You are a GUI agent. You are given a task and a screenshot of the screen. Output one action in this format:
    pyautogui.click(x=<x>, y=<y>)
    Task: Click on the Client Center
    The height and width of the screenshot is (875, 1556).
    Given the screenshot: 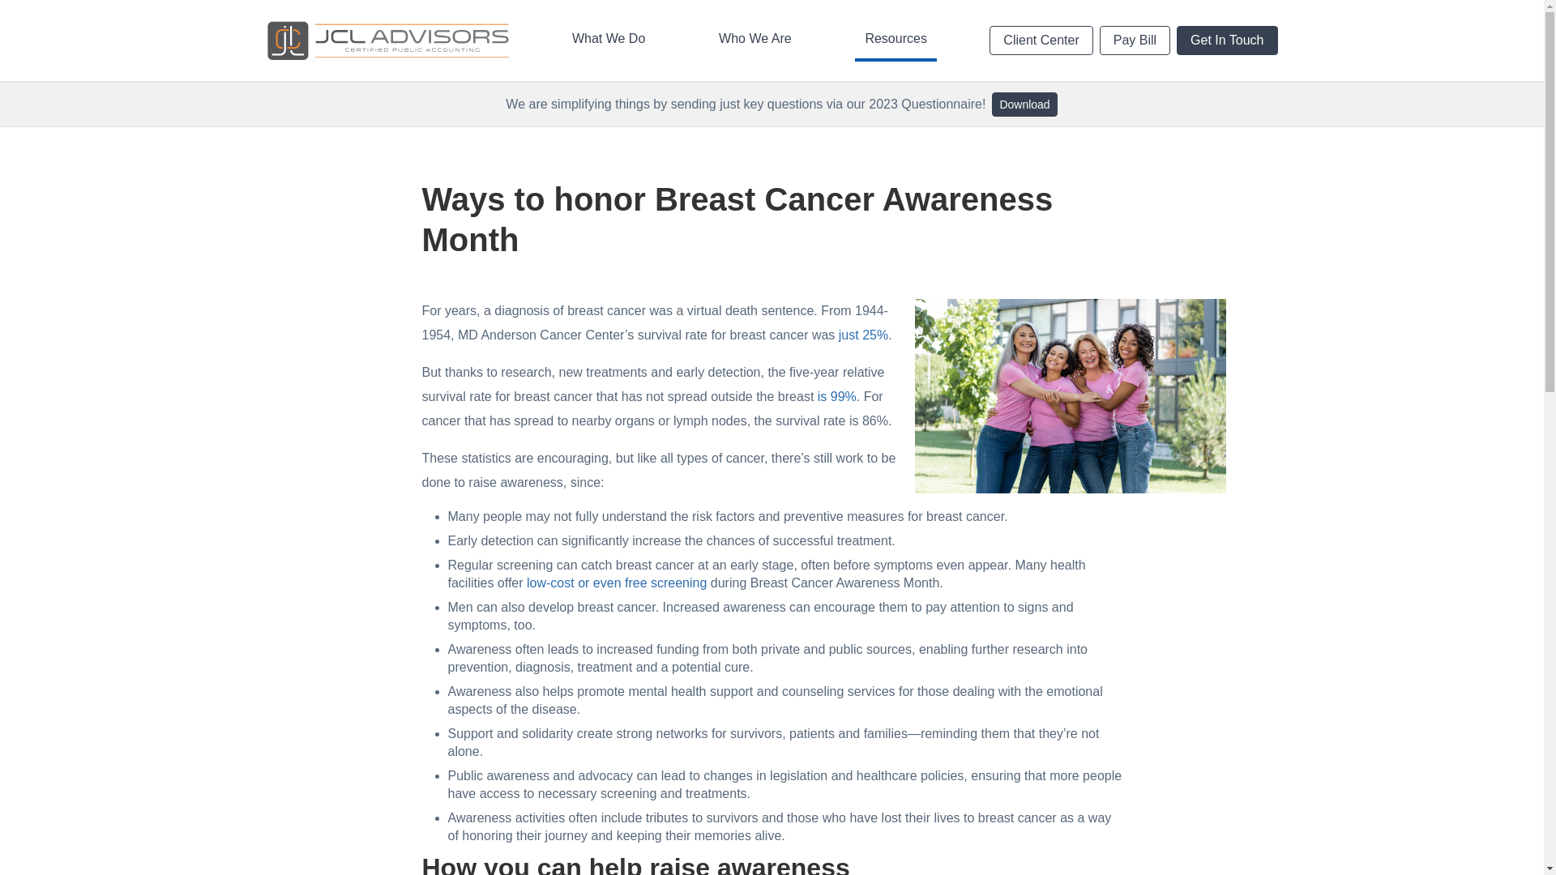 What is the action you would take?
    pyautogui.click(x=1041, y=41)
    